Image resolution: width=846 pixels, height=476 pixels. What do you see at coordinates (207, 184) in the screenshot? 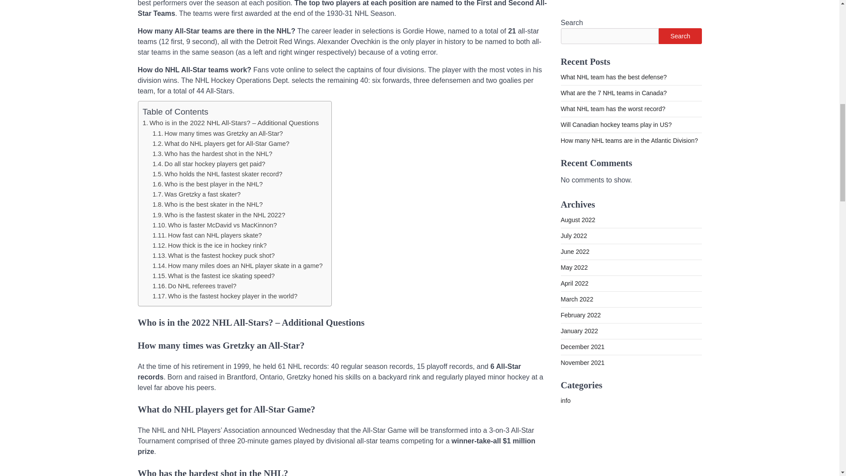
I see `Who is the best player in the NHL?` at bounding box center [207, 184].